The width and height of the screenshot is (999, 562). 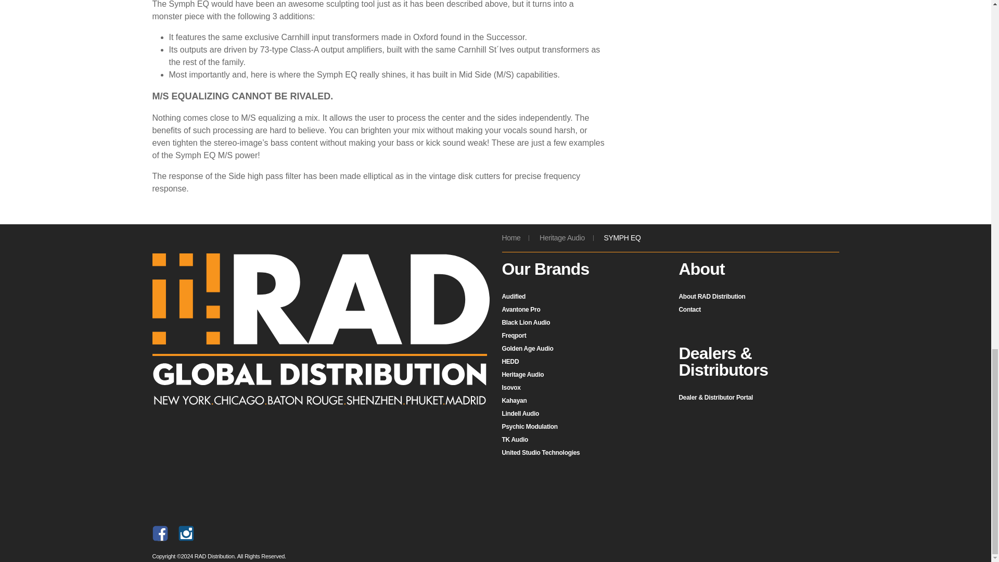 I want to click on Lindell Audio, so click(x=520, y=414).